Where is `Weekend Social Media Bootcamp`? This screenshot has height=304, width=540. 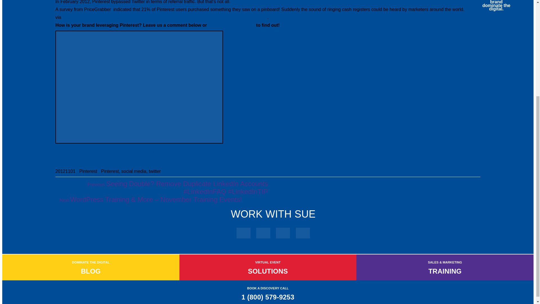
Weekend Social Media Bootcamp is located at coordinates (400, 152).